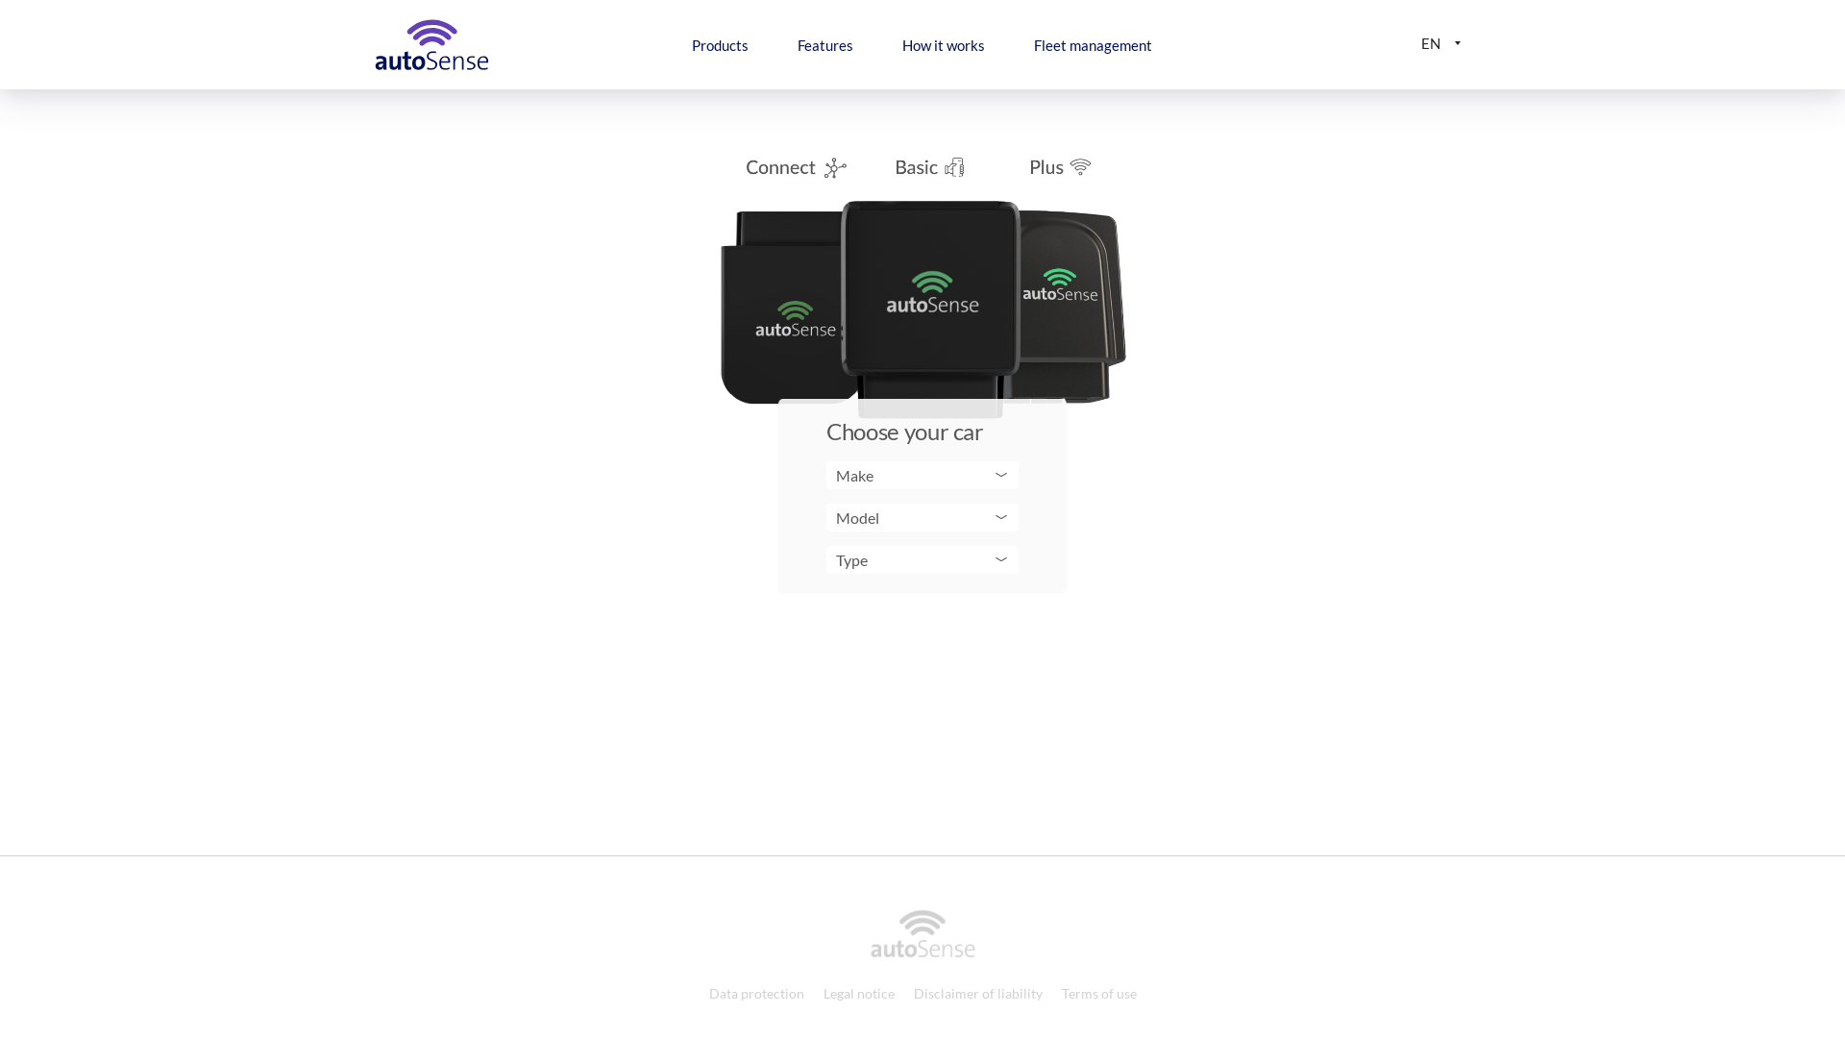  Describe the element at coordinates (825, 46) in the screenshot. I see `Features` at that location.